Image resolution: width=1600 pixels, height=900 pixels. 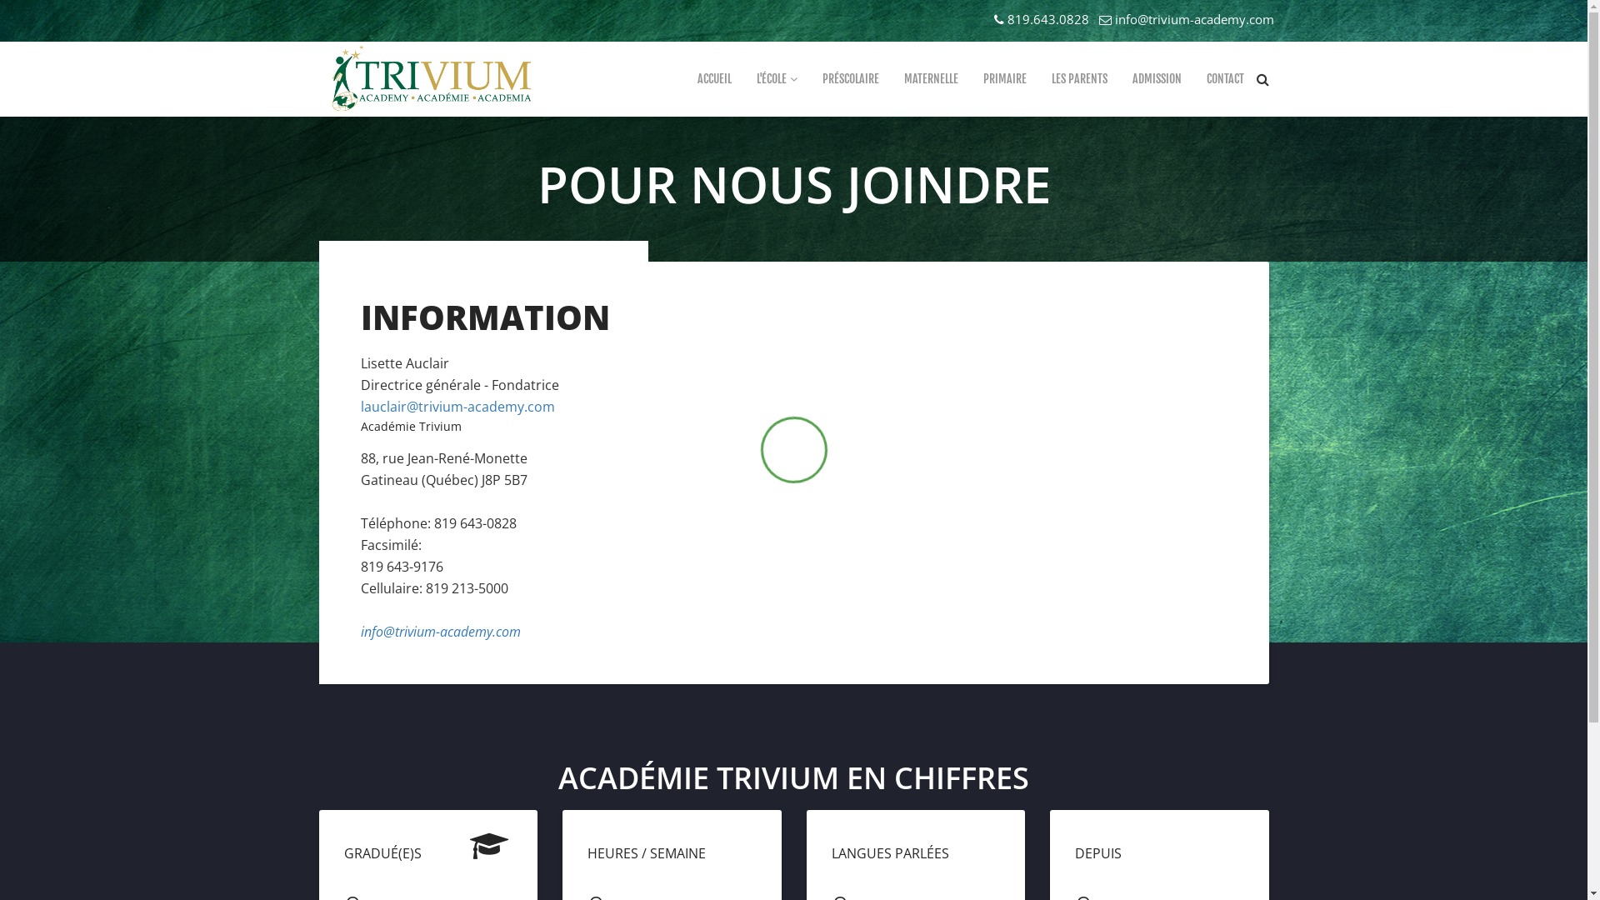 I want to click on info@trivium-academy.com, so click(x=1195, y=19).